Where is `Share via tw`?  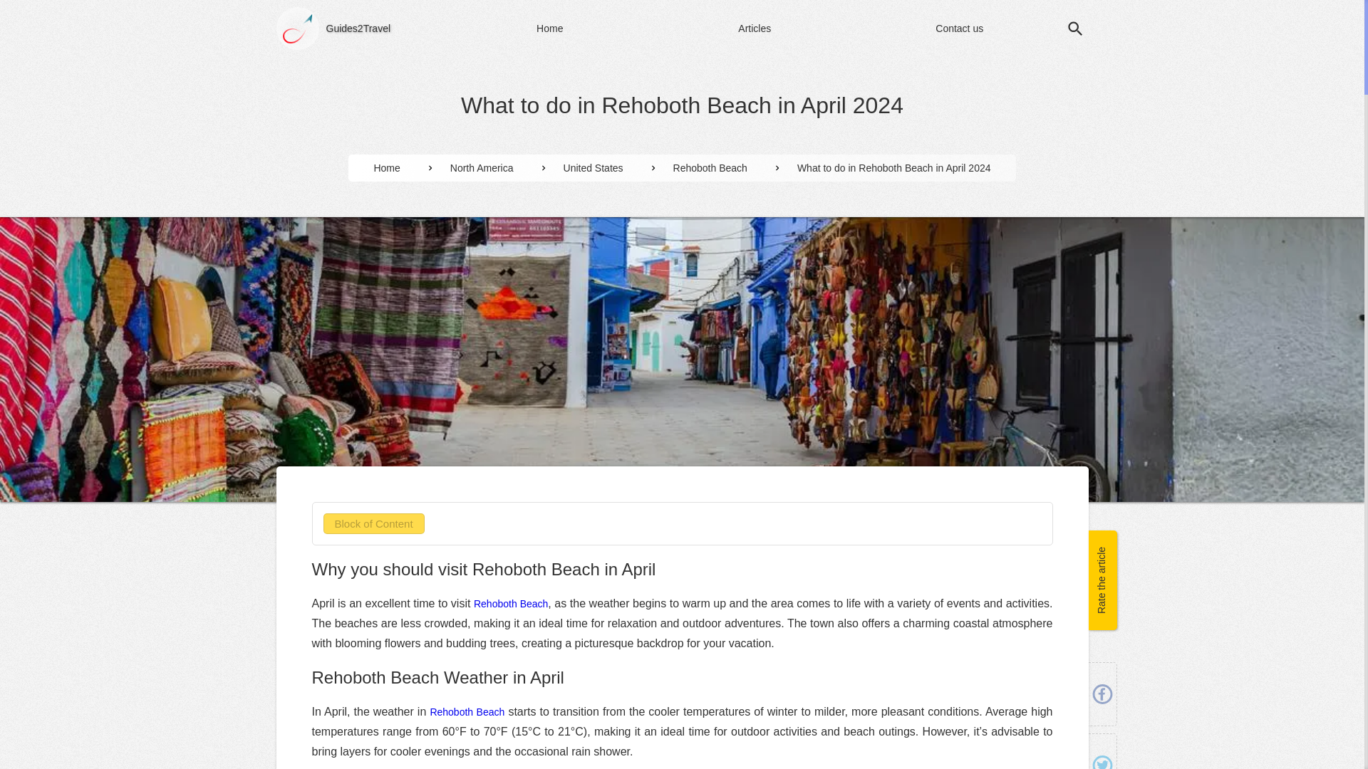
Share via tw is located at coordinates (1102, 758).